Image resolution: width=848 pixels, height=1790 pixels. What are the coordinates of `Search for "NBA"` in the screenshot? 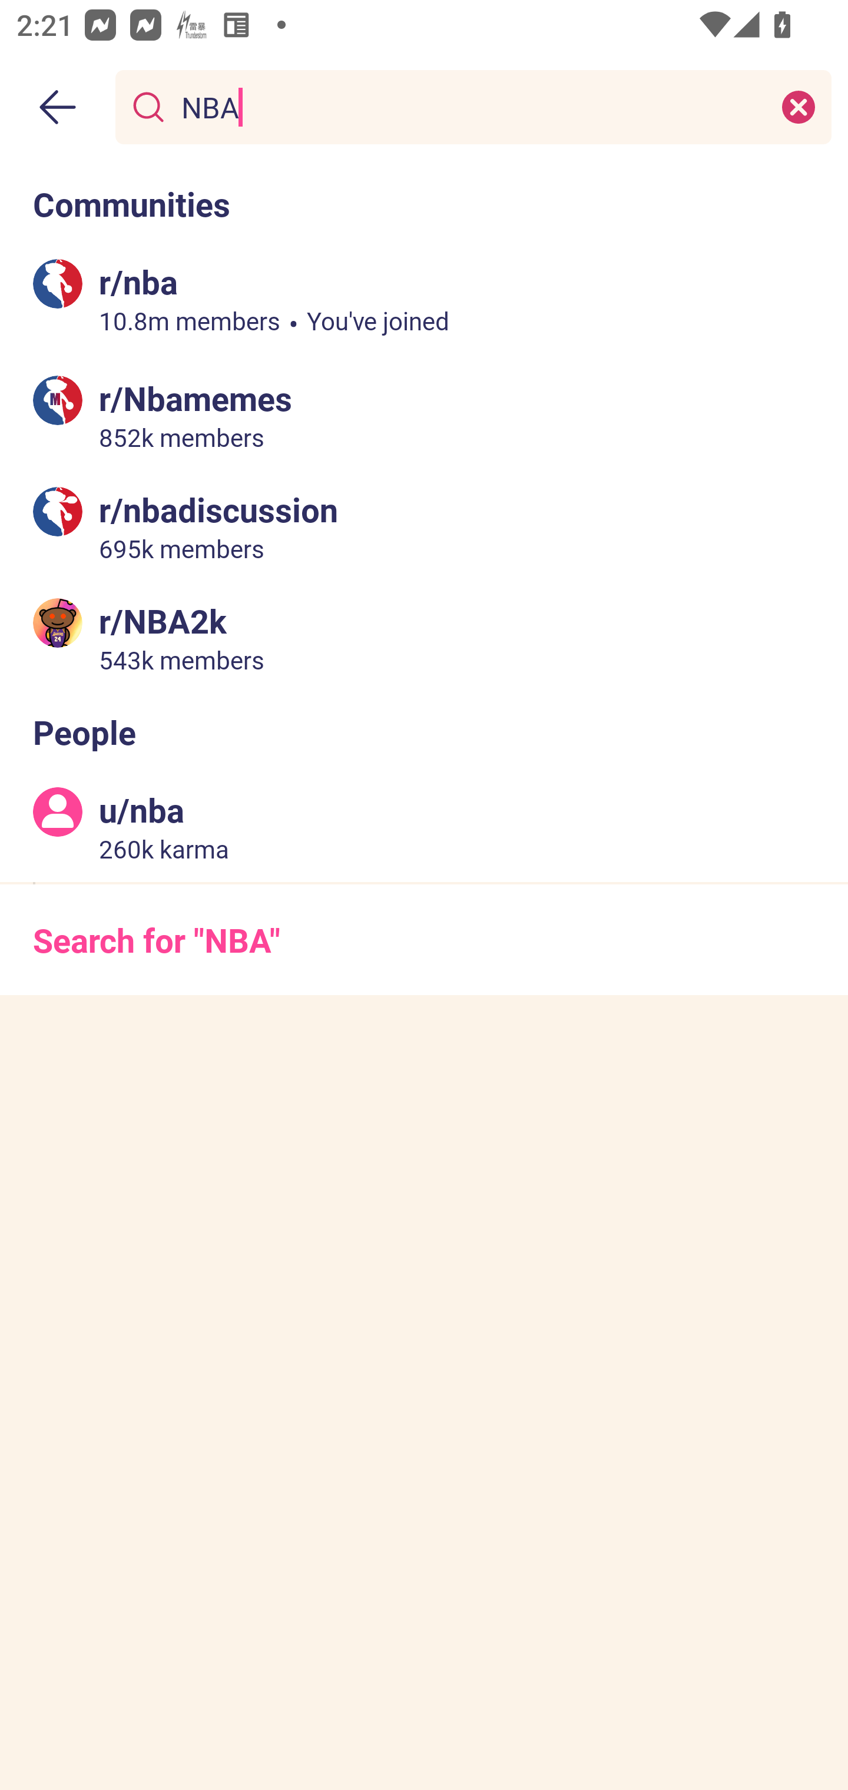 It's located at (424, 940).